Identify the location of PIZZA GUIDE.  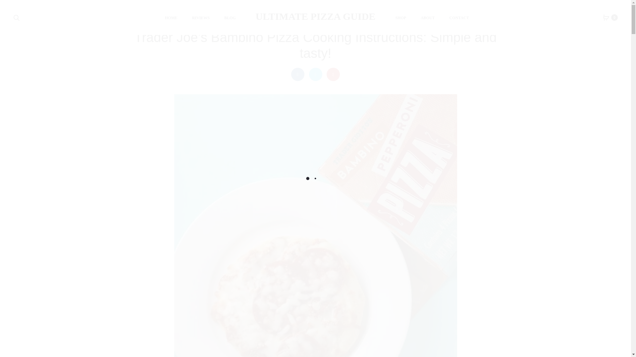
(326, 20).